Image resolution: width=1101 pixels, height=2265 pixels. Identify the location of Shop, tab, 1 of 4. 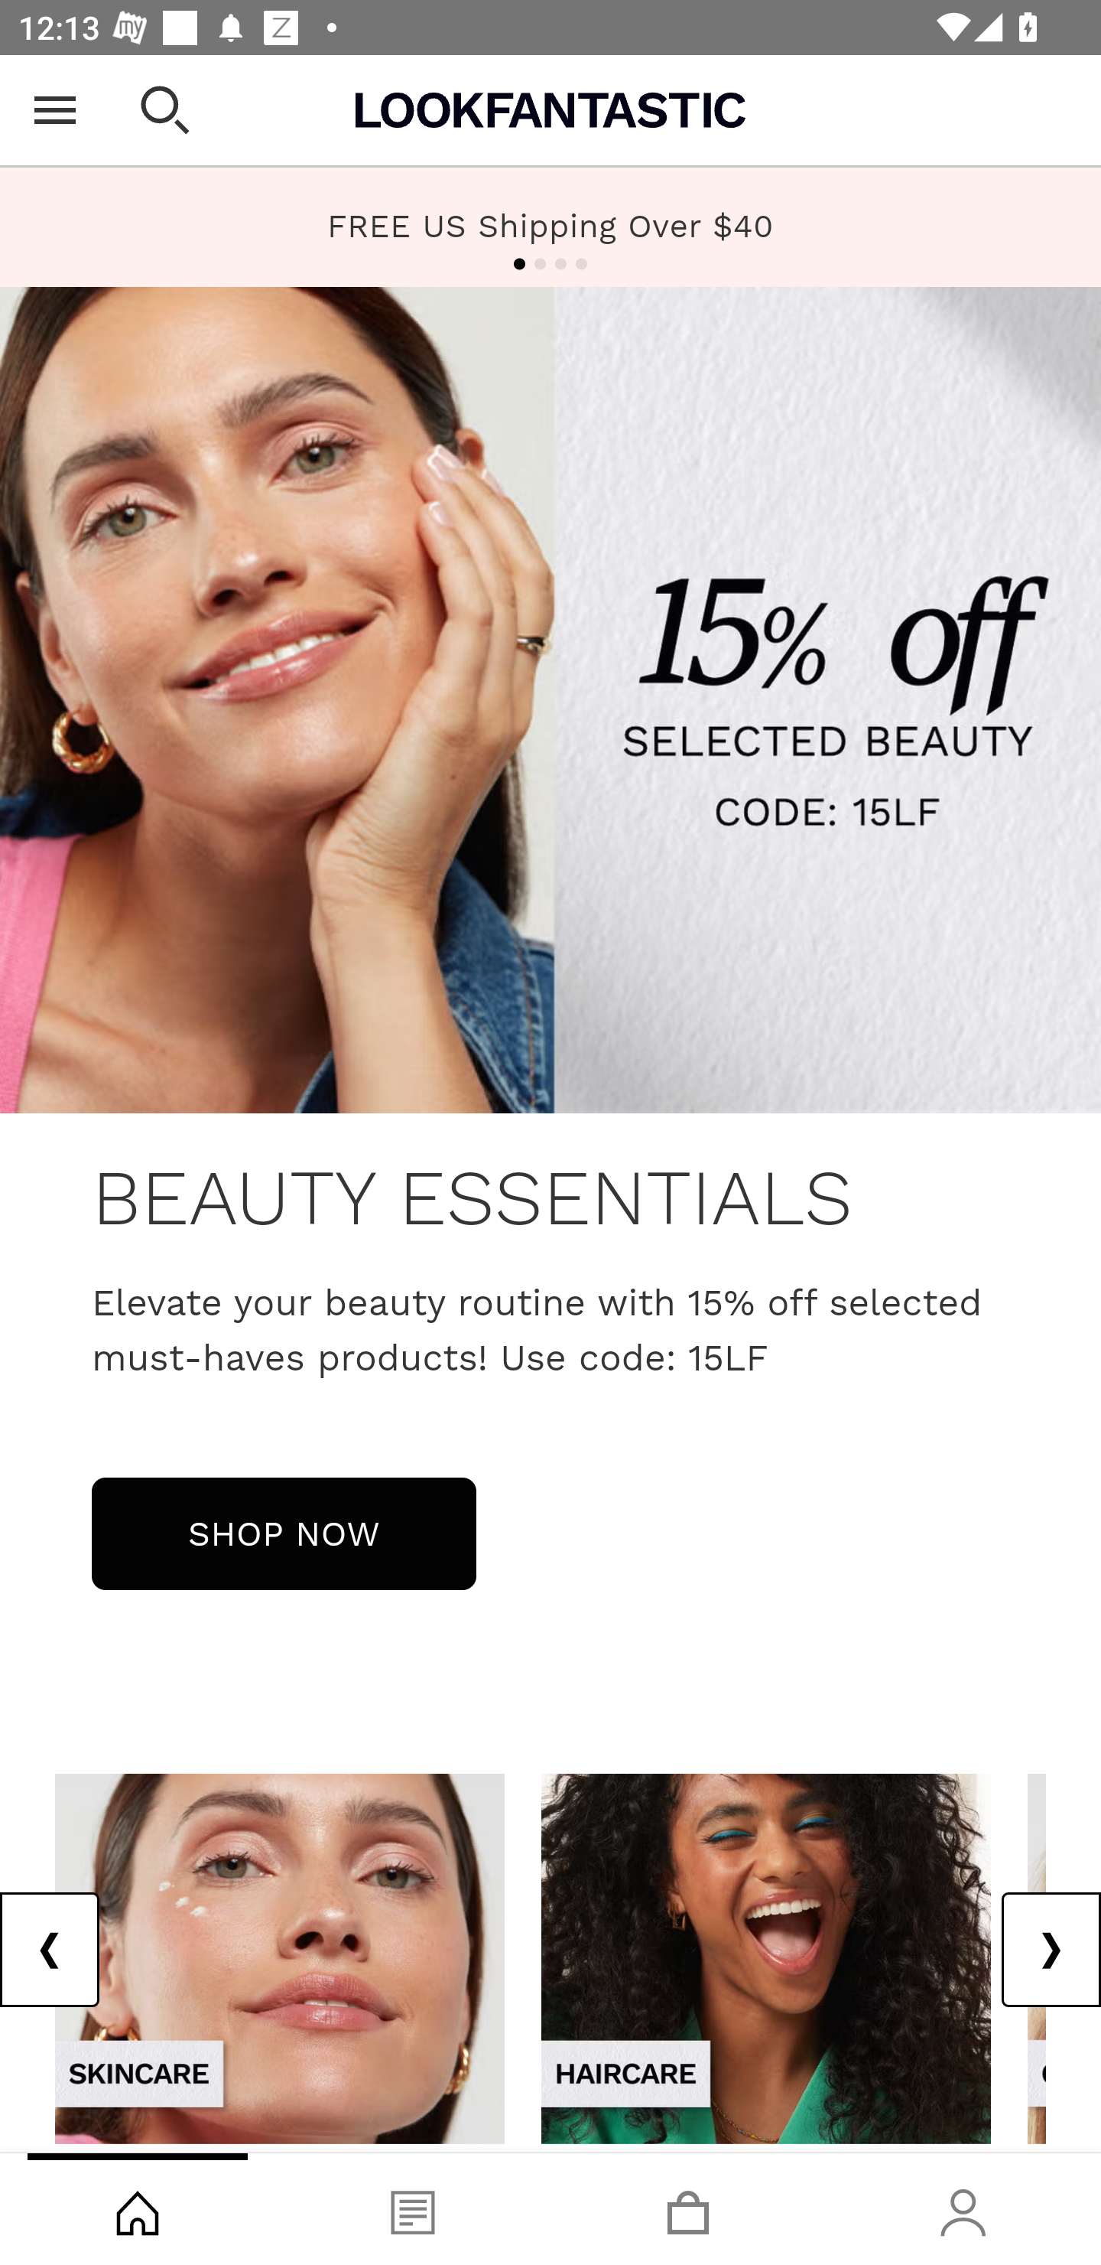
(138, 2209).